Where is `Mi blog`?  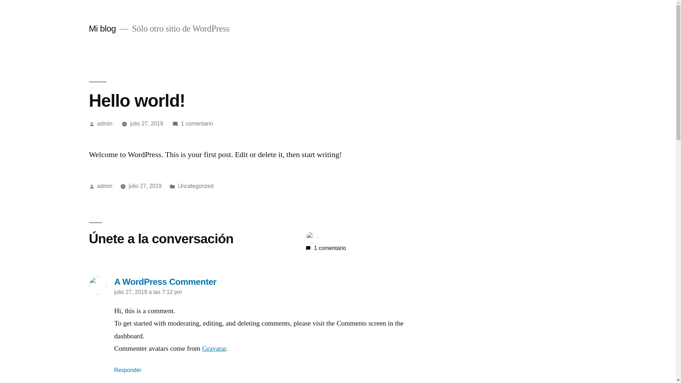
Mi blog is located at coordinates (102, 28).